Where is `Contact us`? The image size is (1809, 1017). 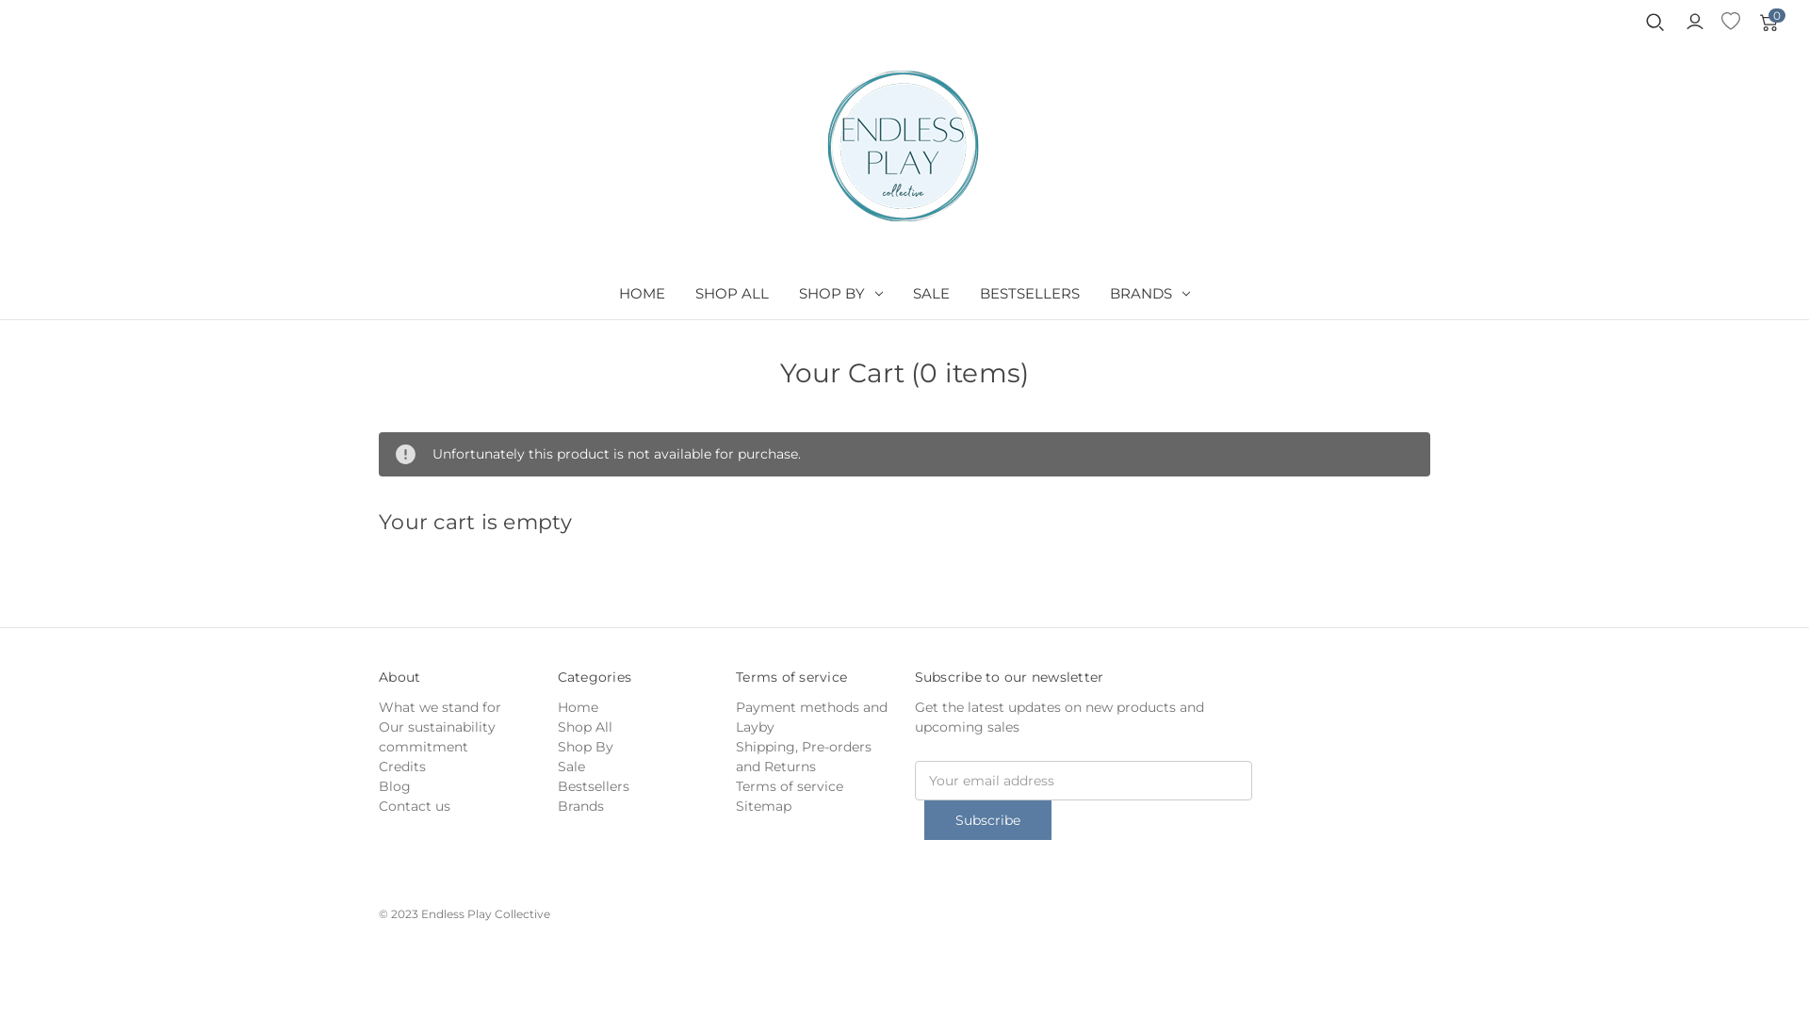
Contact us is located at coordinates (415, 806).